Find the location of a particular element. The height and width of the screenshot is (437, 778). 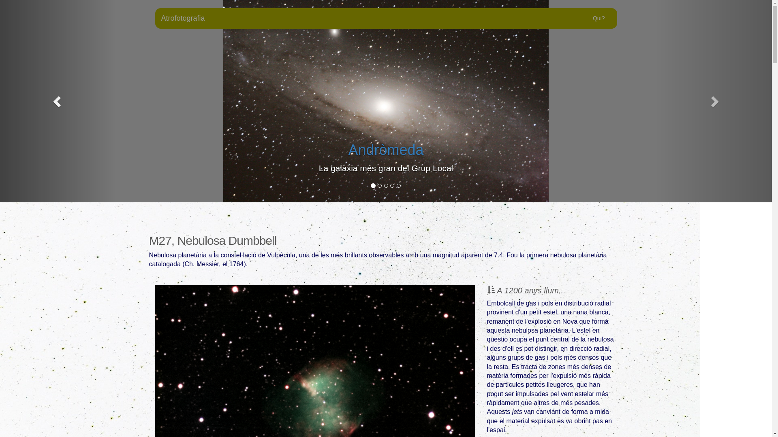

Previous is located at coordinates (58, 101).